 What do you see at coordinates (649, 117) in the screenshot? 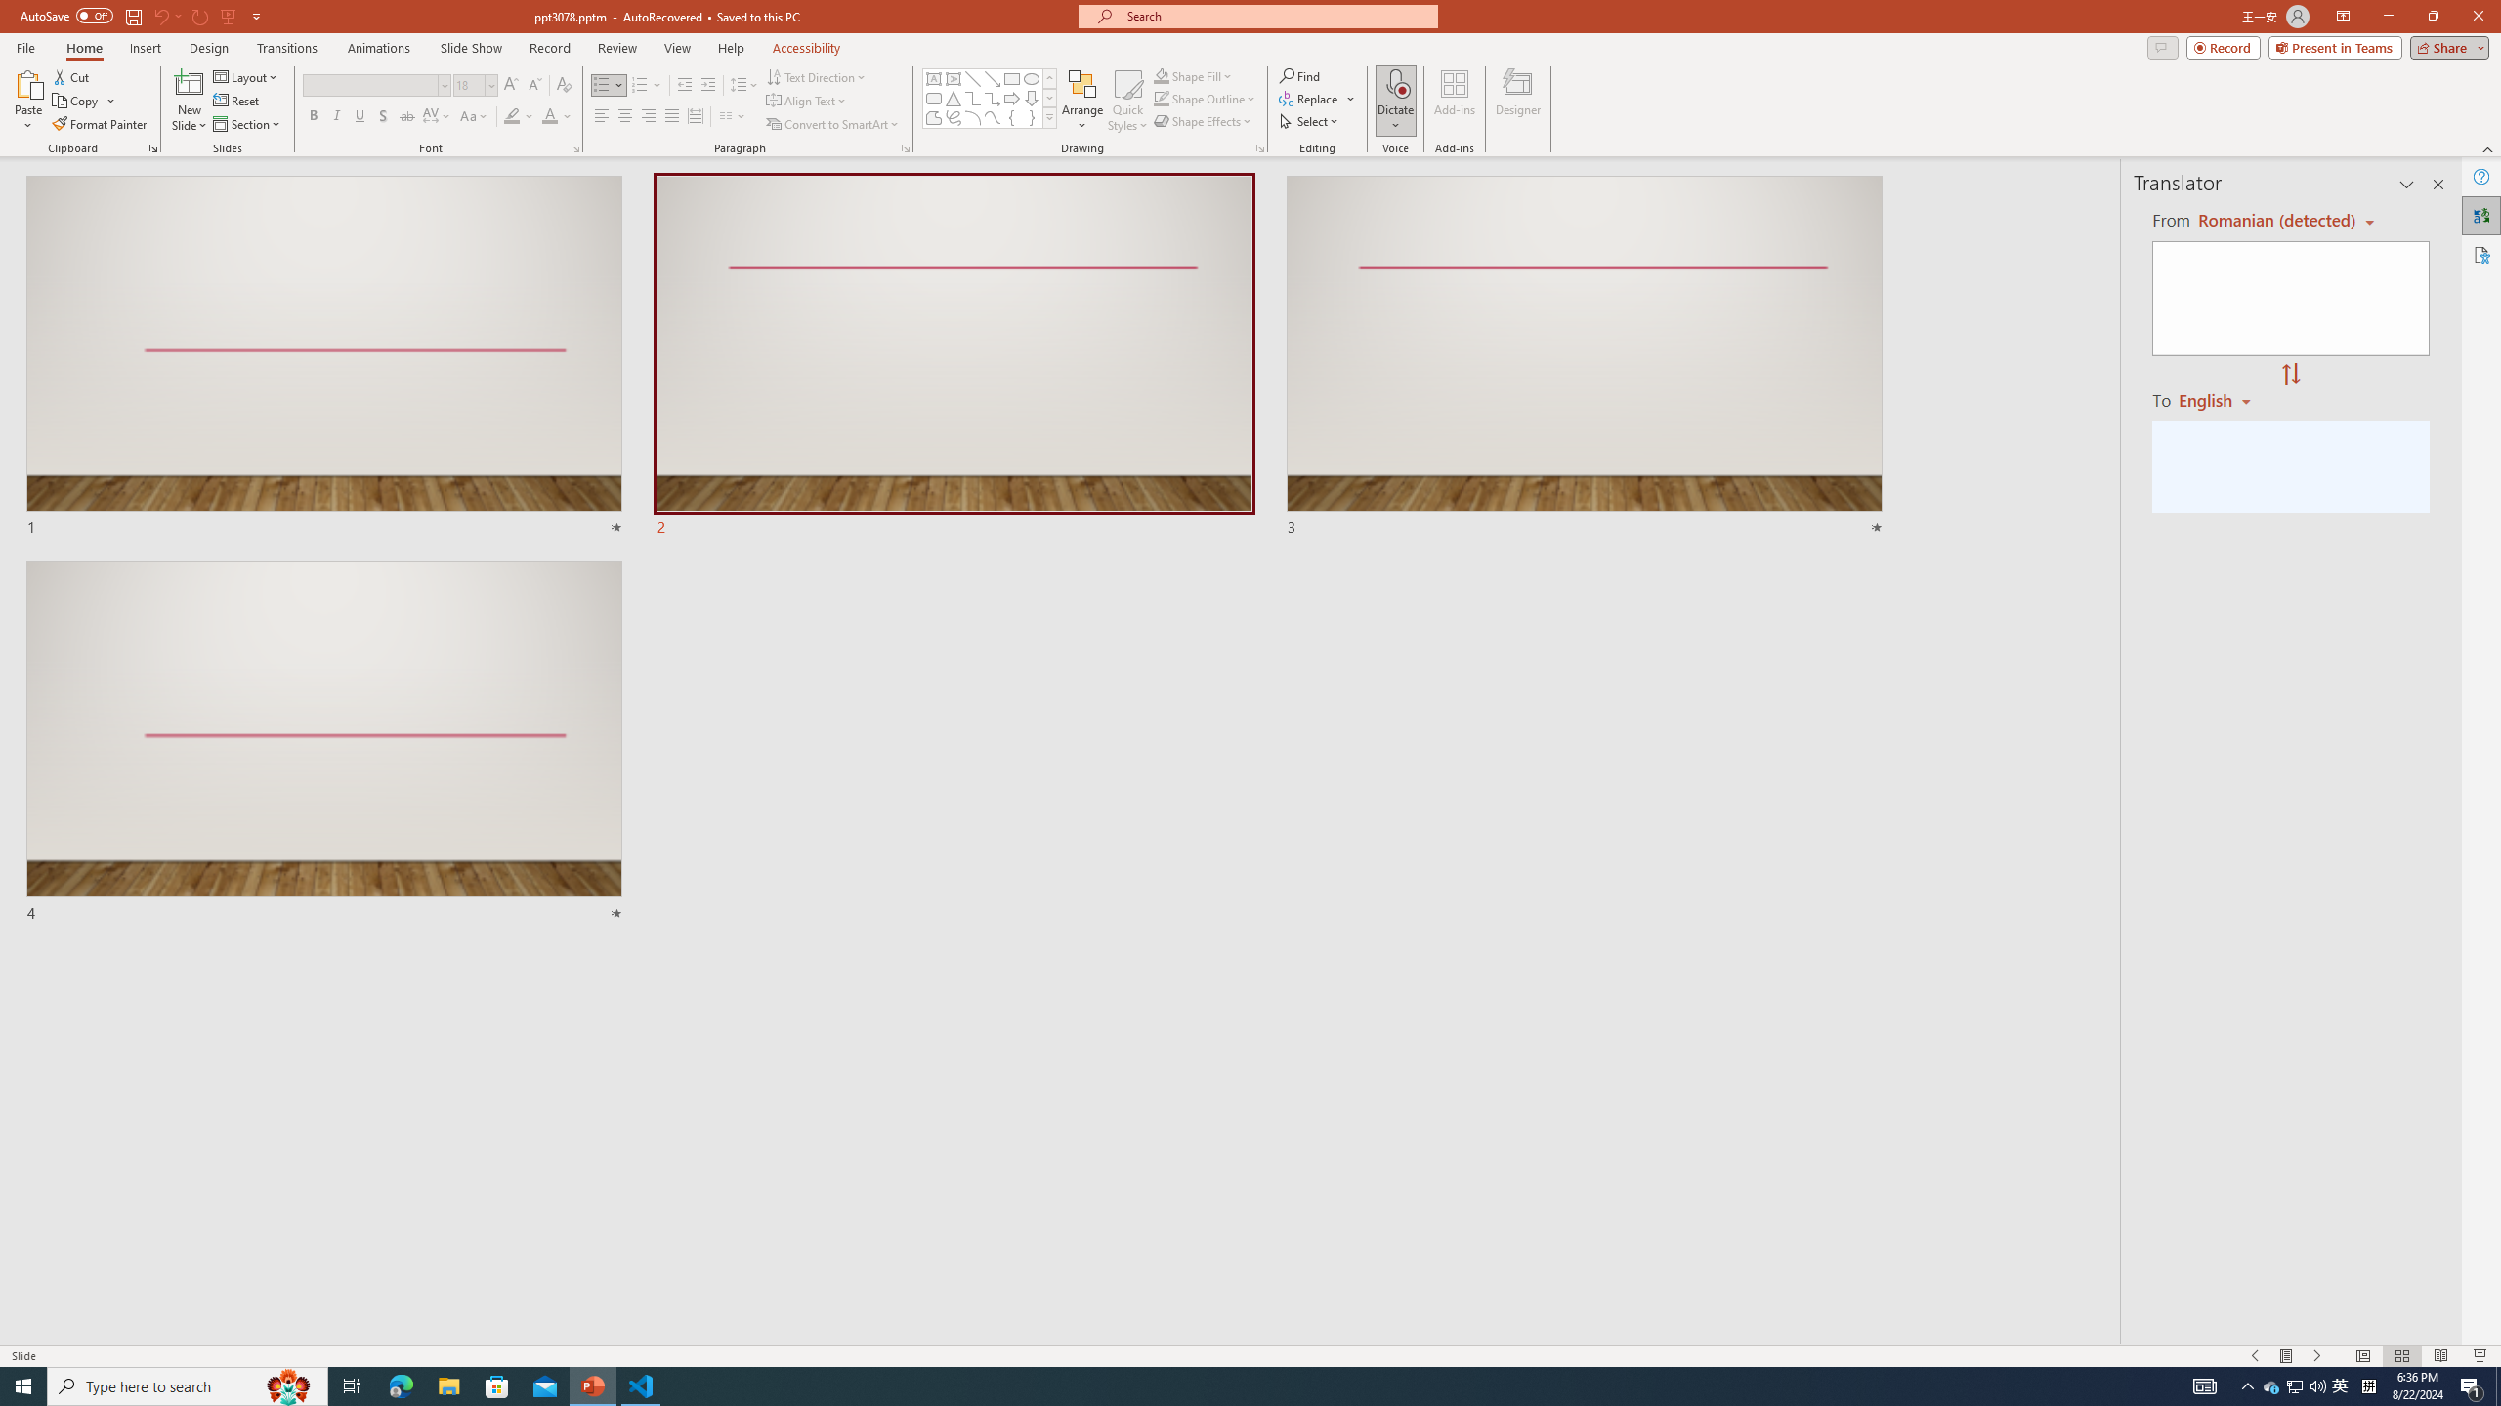
I see `Align Right` at bounding box center [649, 117].